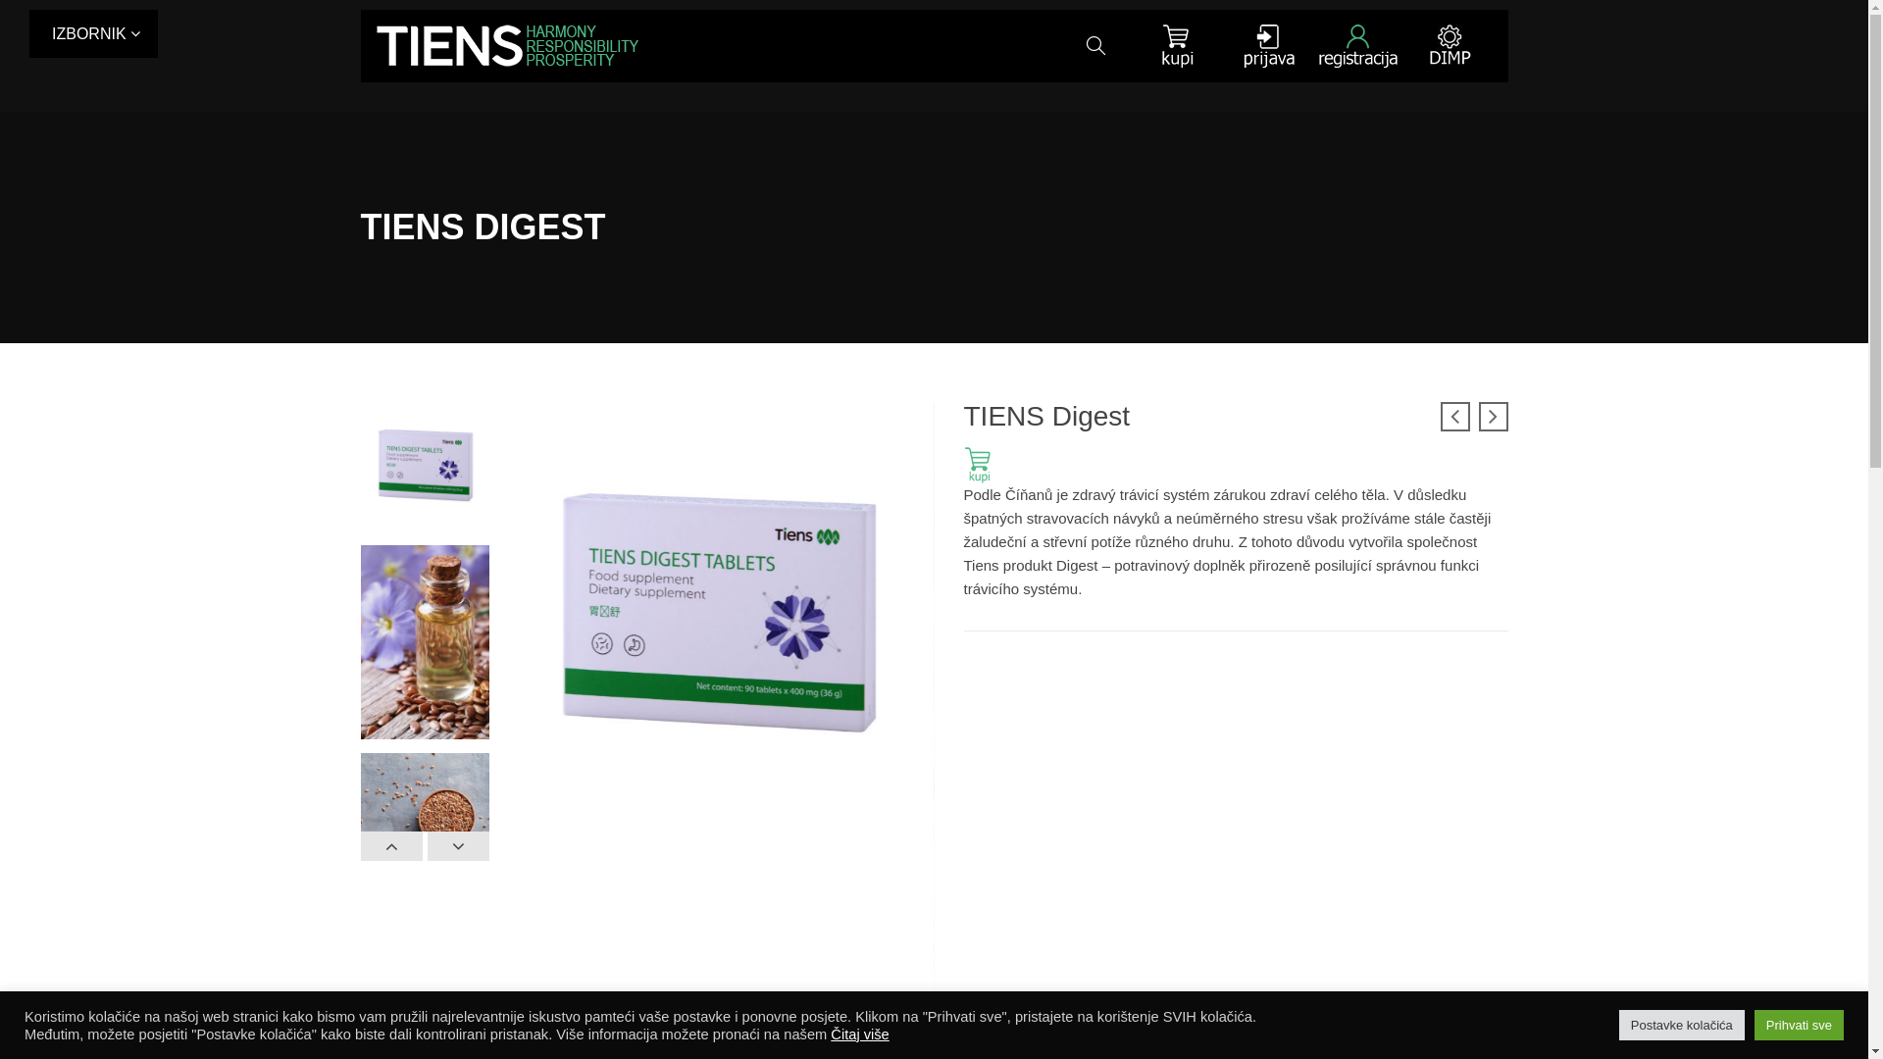  Describe the element at coordinates (1799, 1026) in the screenshot. I see `Prihvati sve` at that location.